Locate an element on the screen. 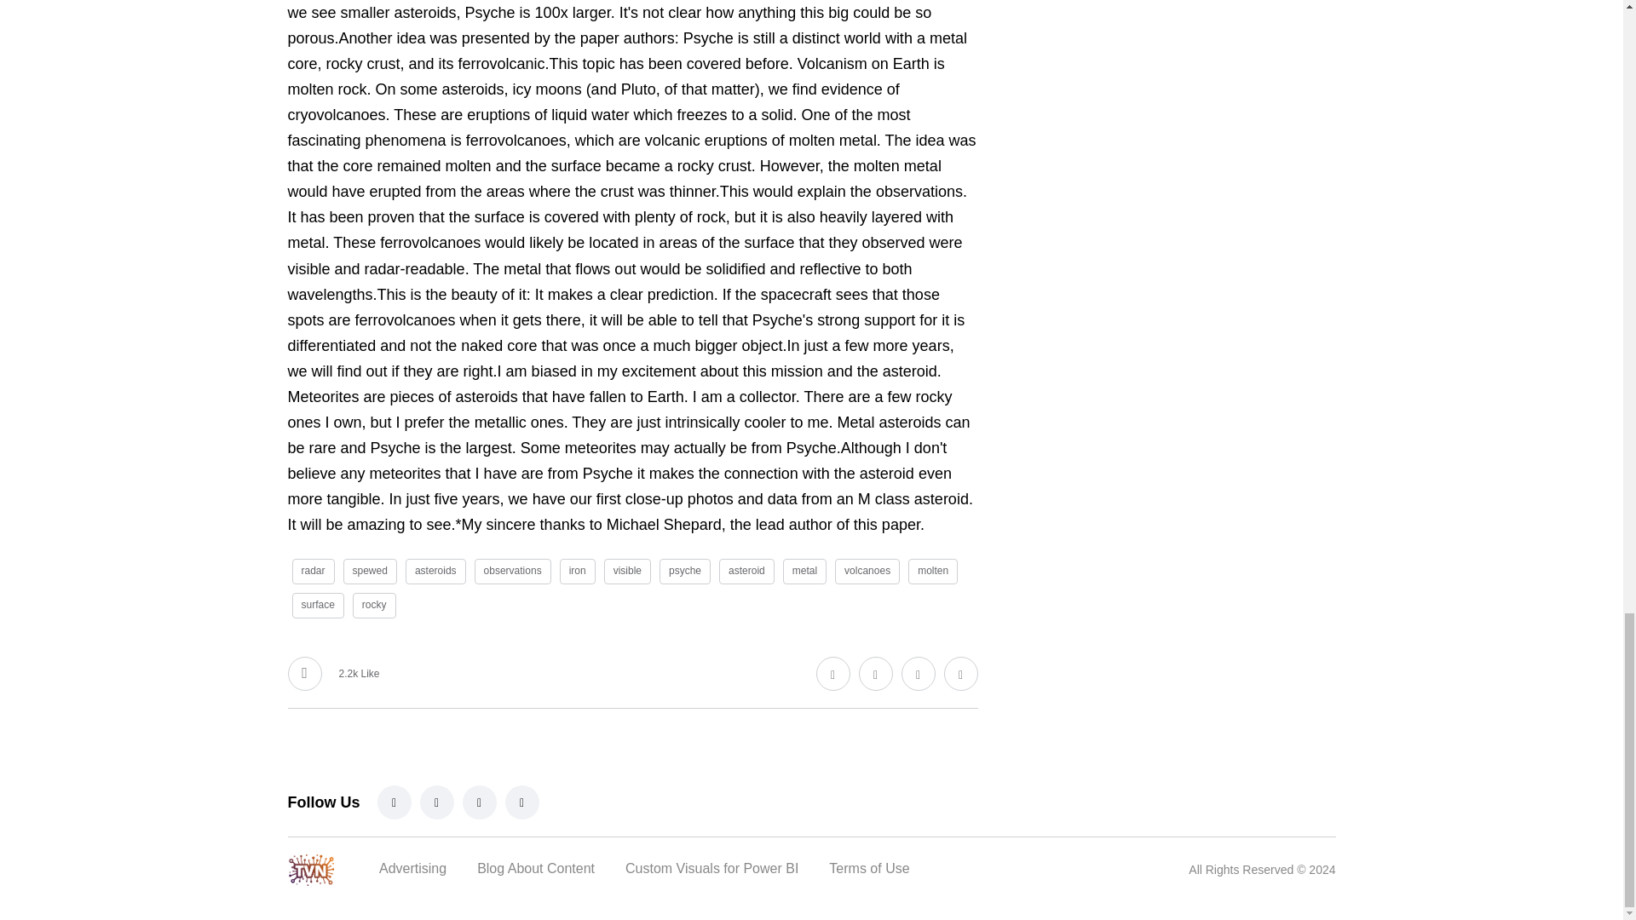  molten is located at coordinates (932, 571).